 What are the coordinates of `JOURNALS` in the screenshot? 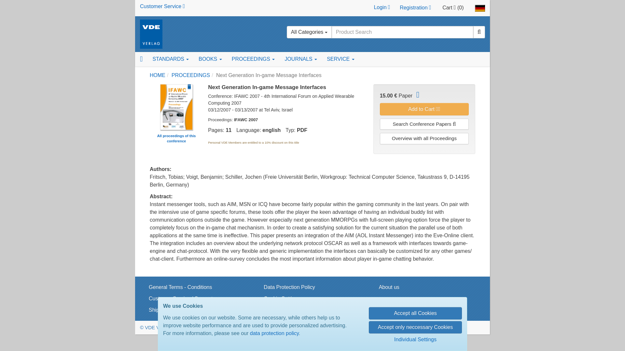 It's located at (300, 59).